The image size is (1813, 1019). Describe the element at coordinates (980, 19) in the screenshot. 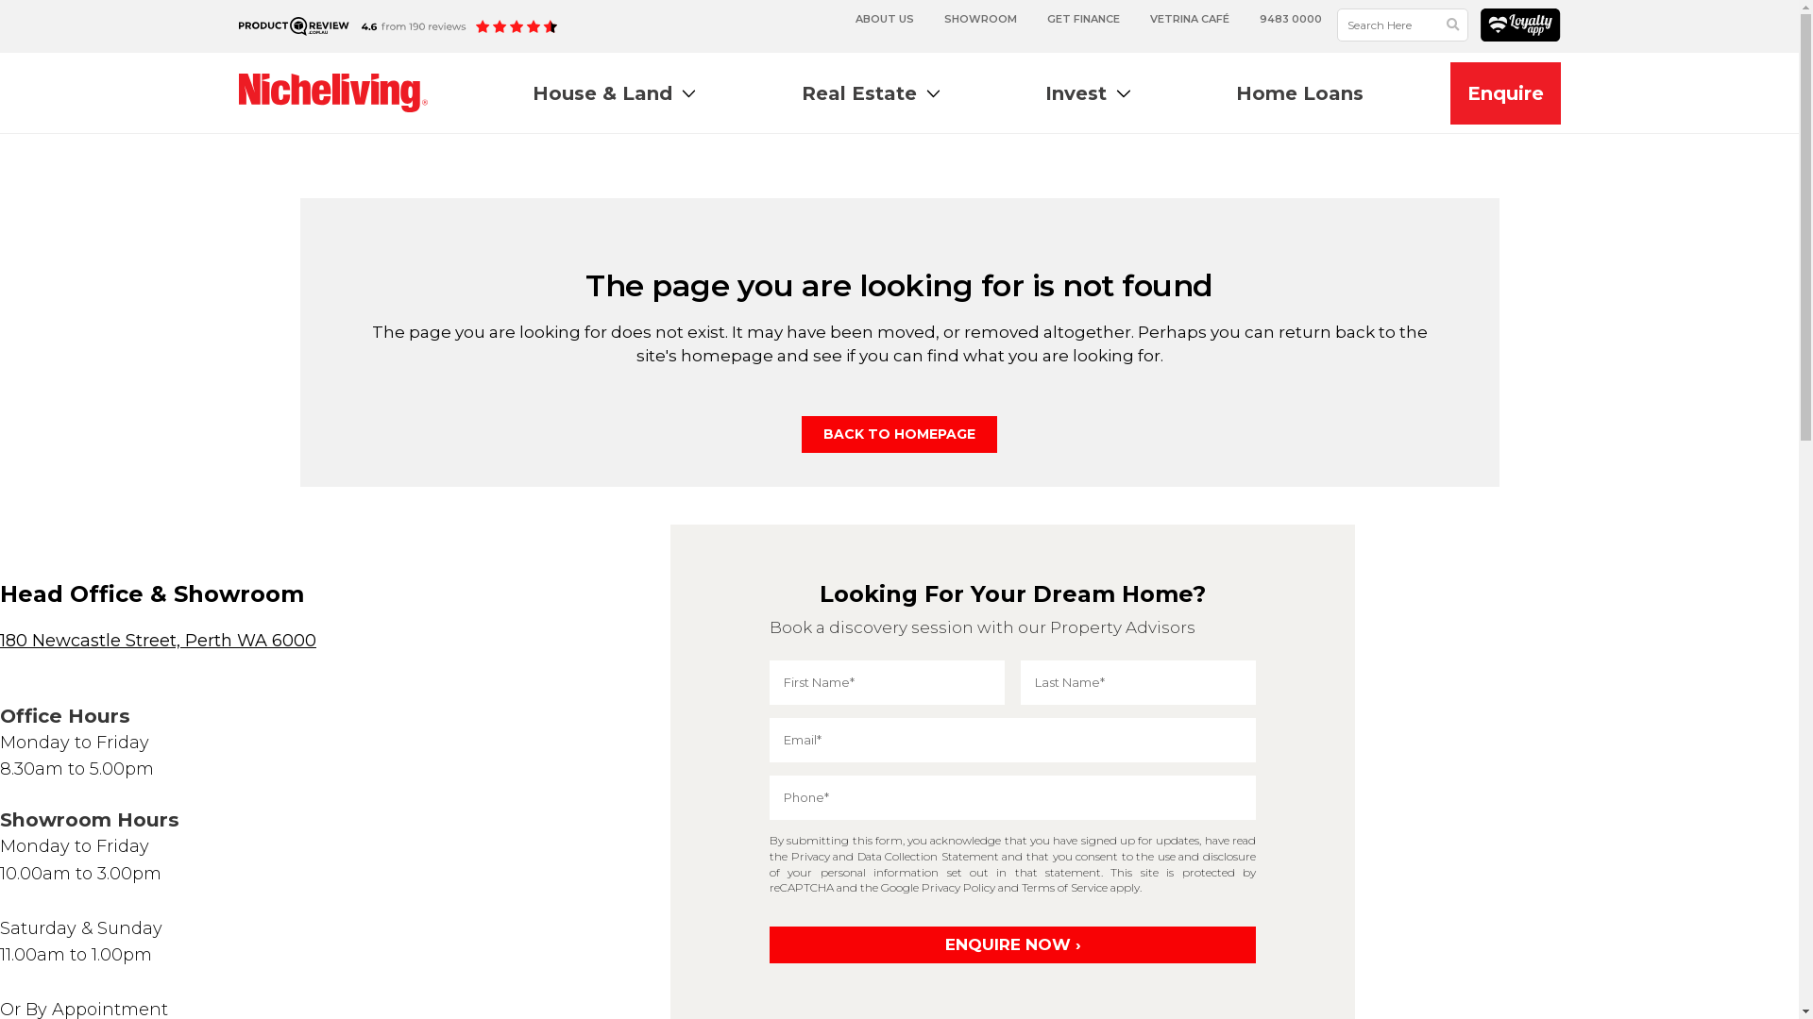

I see `SHOWROOM` at that location.